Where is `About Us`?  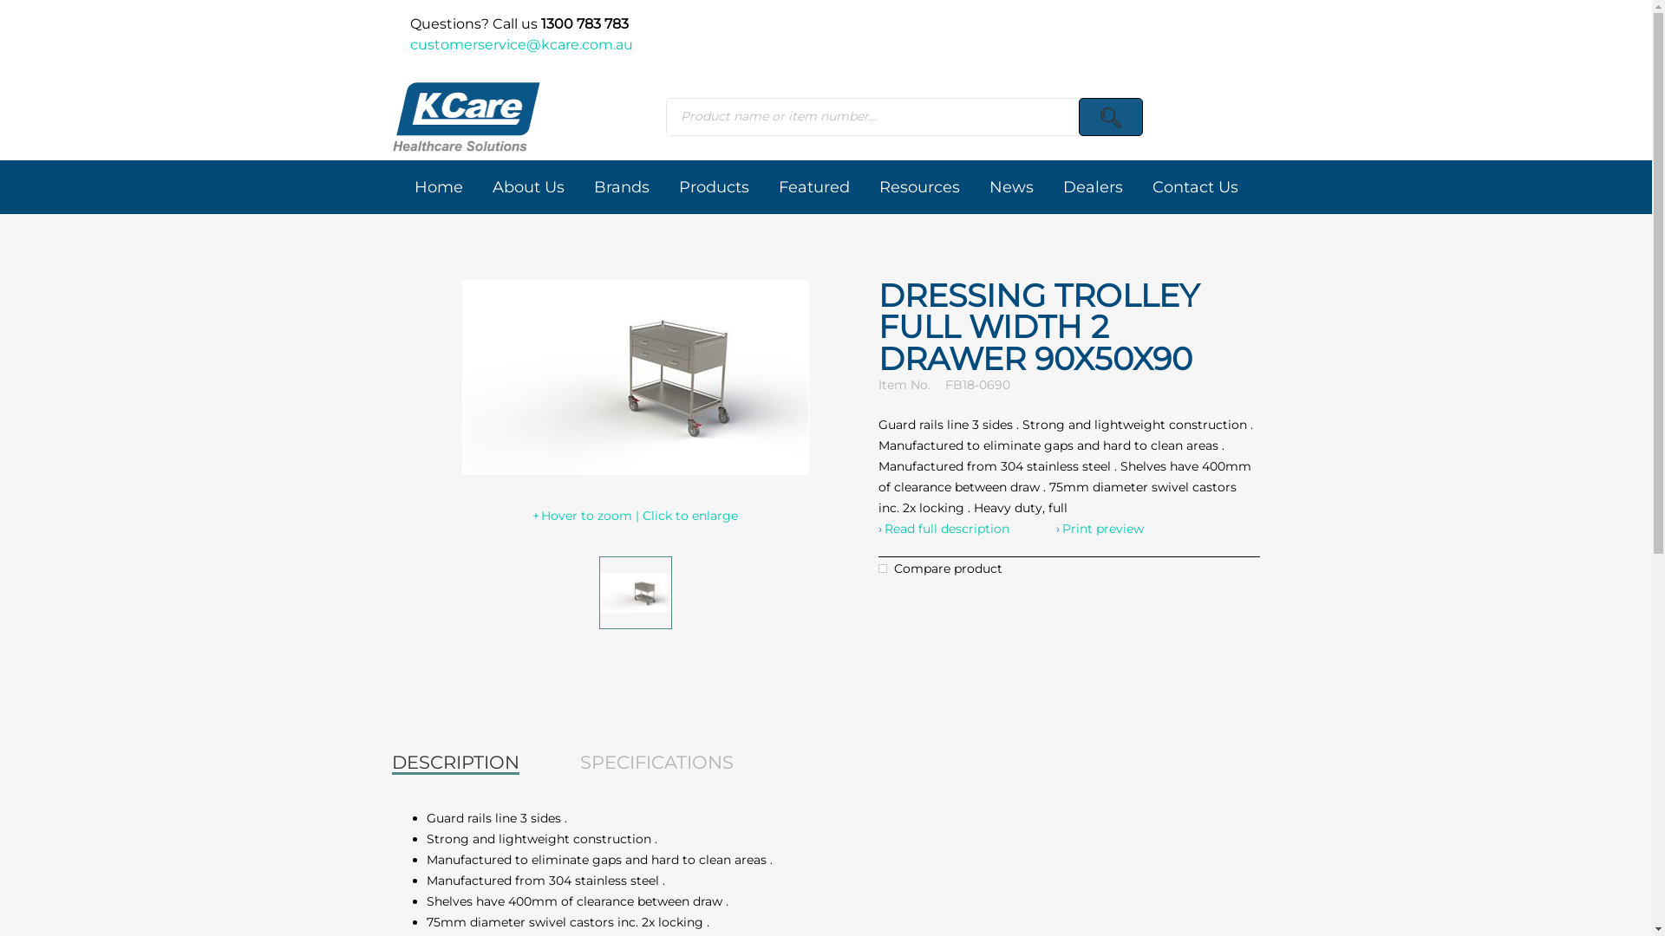
About Us is located at coordinates (527, 187).